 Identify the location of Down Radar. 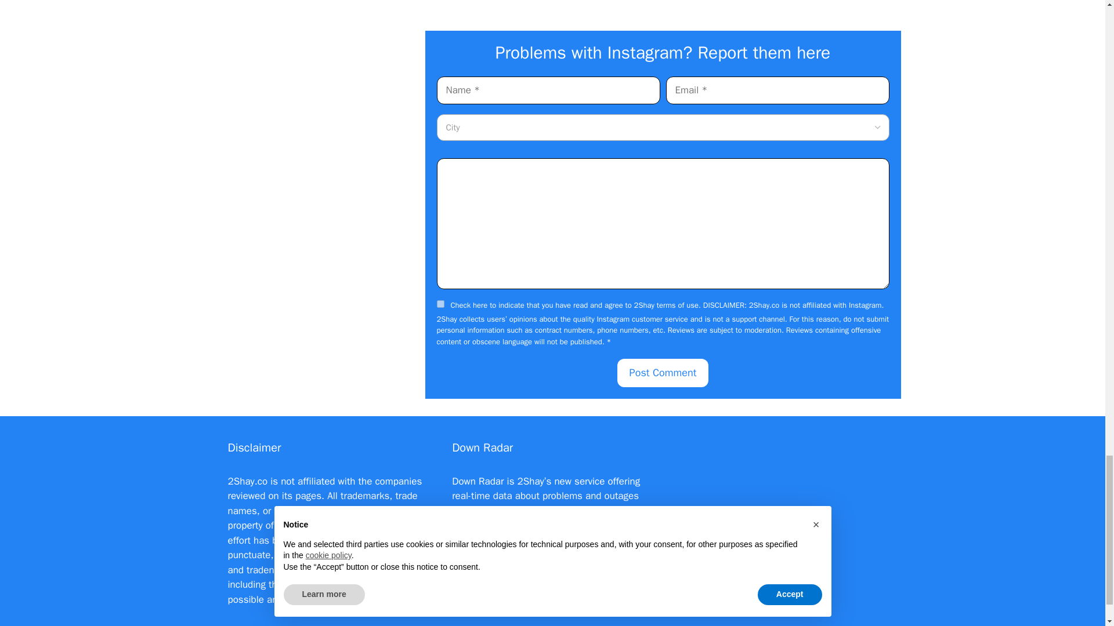
(478, 481).